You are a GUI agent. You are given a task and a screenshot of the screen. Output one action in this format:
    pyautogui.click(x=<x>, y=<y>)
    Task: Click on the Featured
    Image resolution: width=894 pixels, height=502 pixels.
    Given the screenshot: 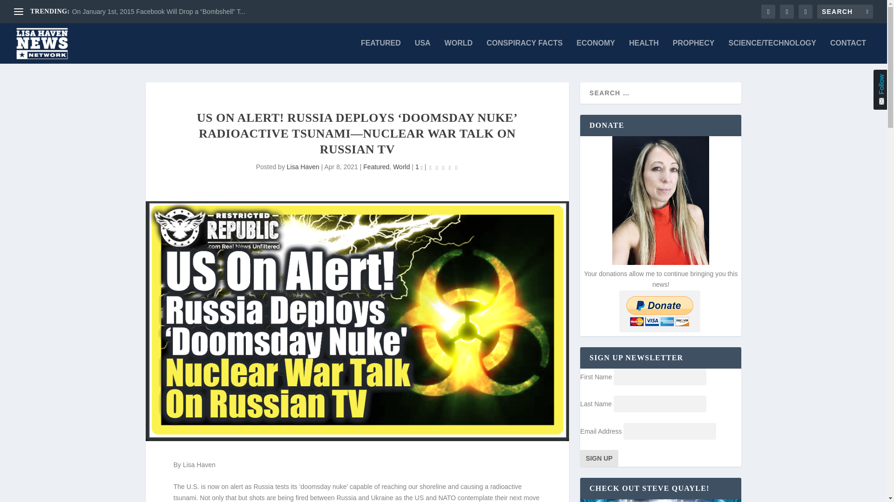 What is the action you would take?
    pyautogui.click(x=376, y=167)
    